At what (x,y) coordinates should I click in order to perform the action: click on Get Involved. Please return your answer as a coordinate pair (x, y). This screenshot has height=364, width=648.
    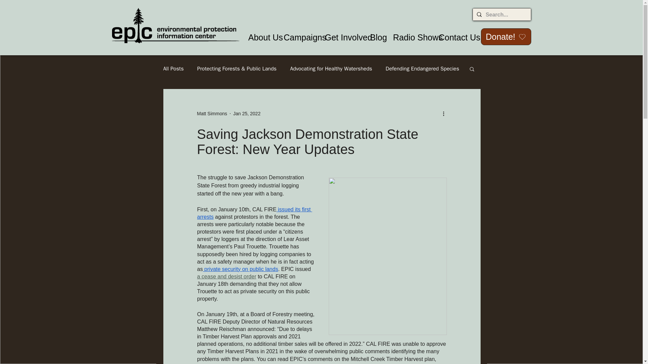
    Looking at the image, I should click on (343, 38).